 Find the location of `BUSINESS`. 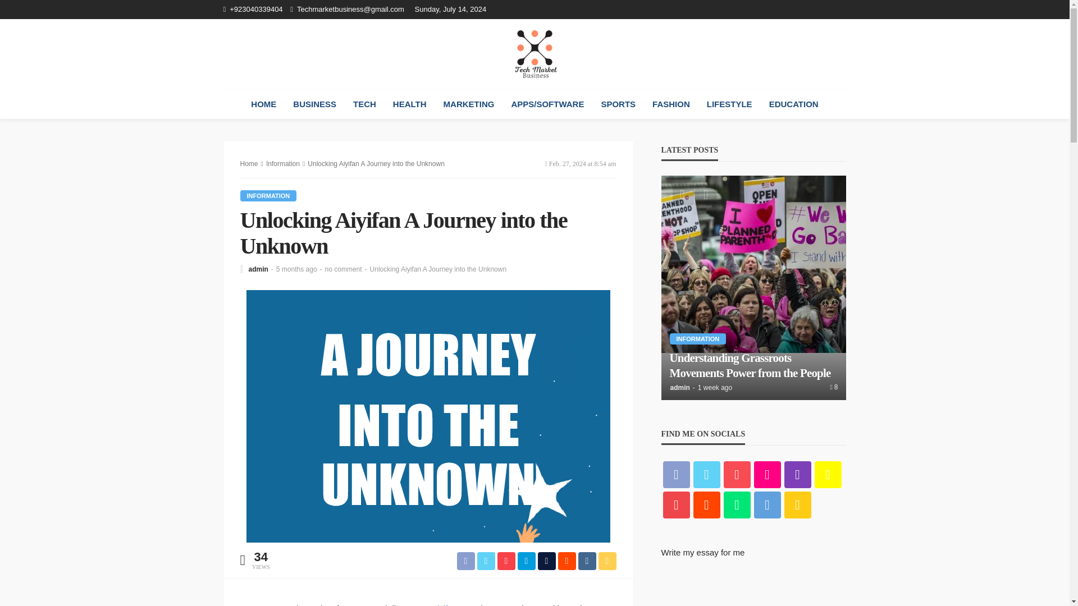

BUSINESS is located at coordinates (314, 104).